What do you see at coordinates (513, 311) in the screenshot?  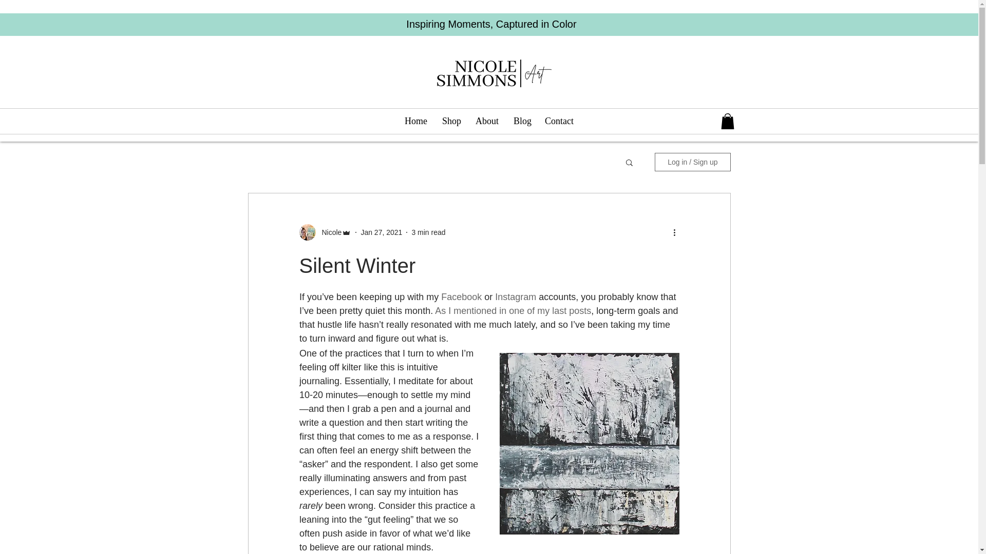 I see `As I mentioned in one of my last posts` at bounding box center [513, 311].